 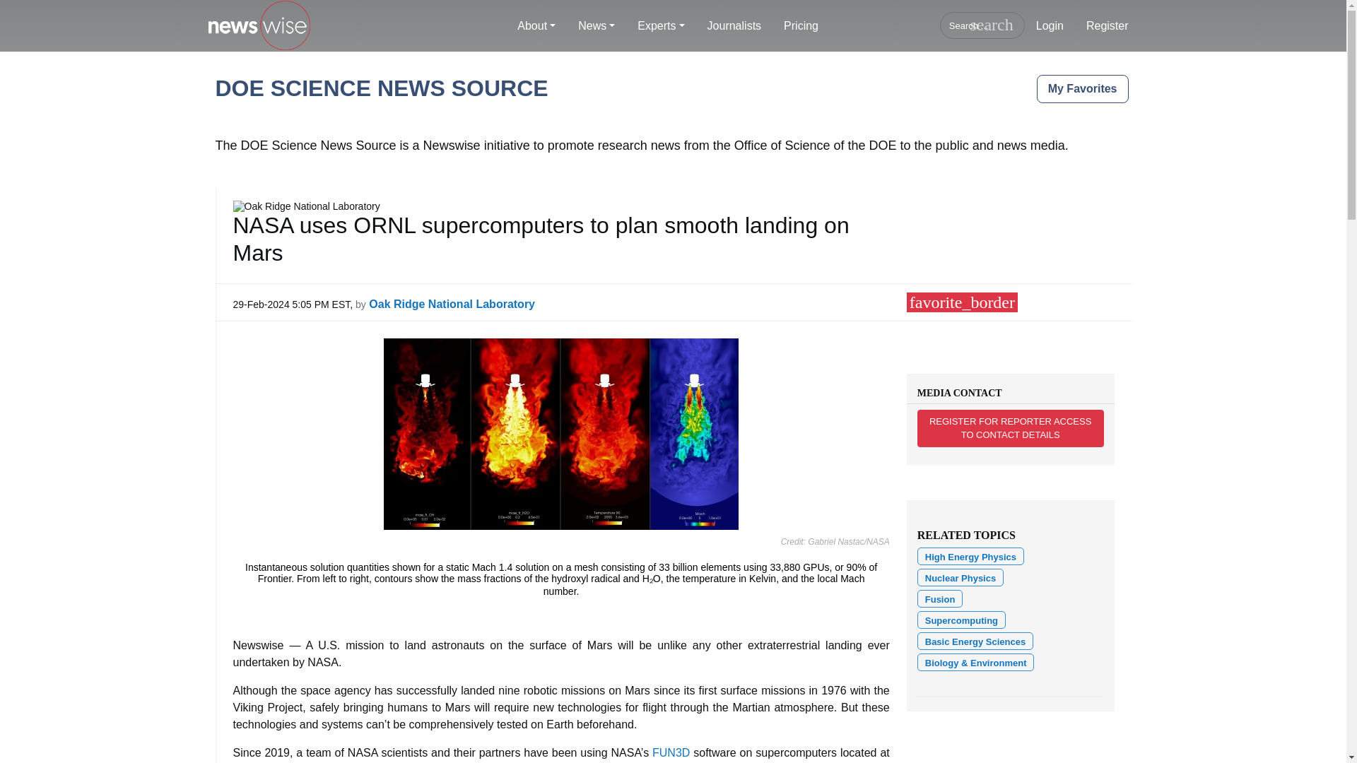 What do you see at coordinates (536, 26) in the screenshot?
I see `About` at bounding box center [536, 26].